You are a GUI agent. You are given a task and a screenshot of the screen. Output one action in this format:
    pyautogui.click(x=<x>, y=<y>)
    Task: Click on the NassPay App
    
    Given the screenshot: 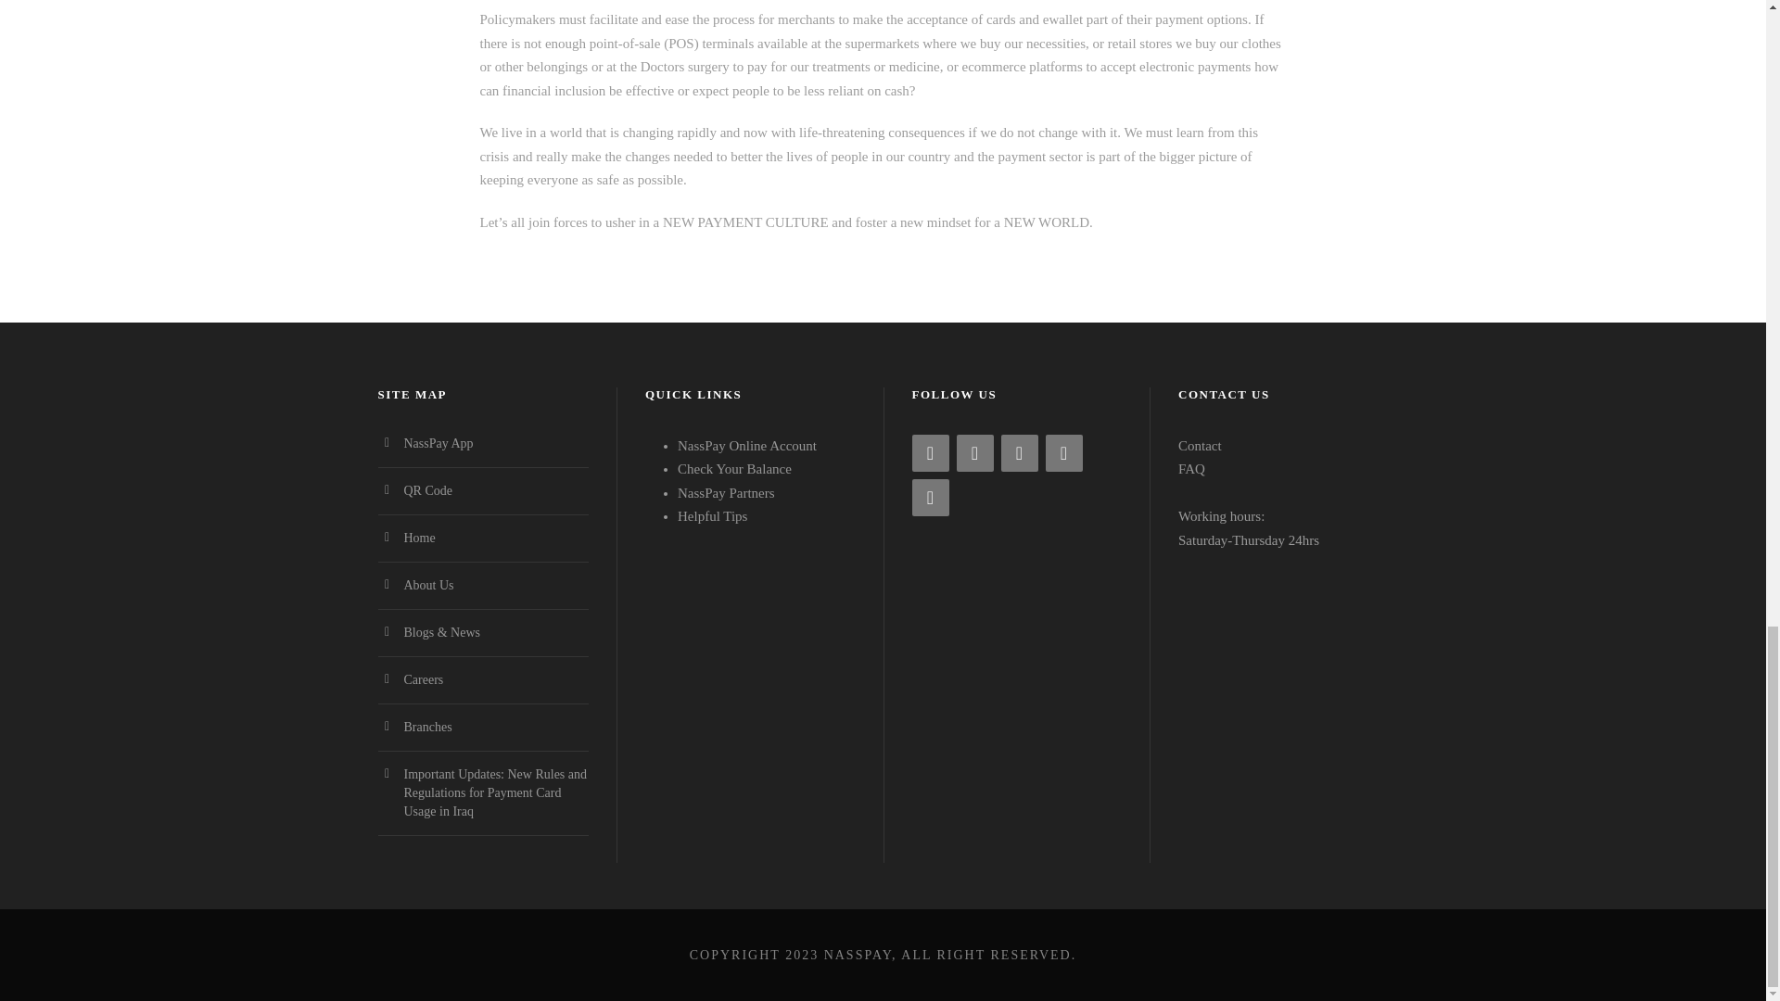 What is the action you would take?
    pyautogui.click(x=438, y=443)
    